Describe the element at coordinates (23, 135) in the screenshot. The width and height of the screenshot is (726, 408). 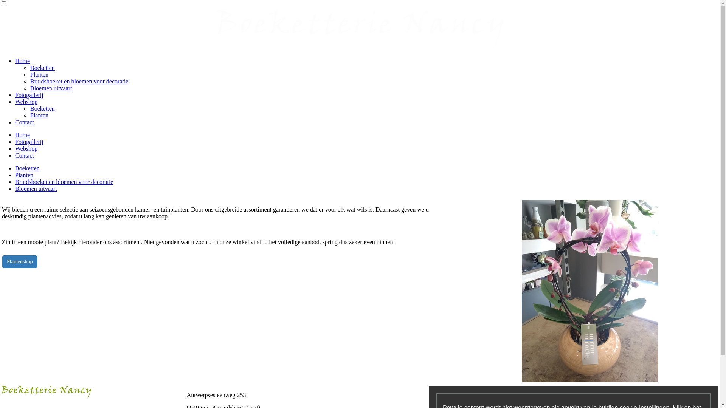
I see `Home` at that location.